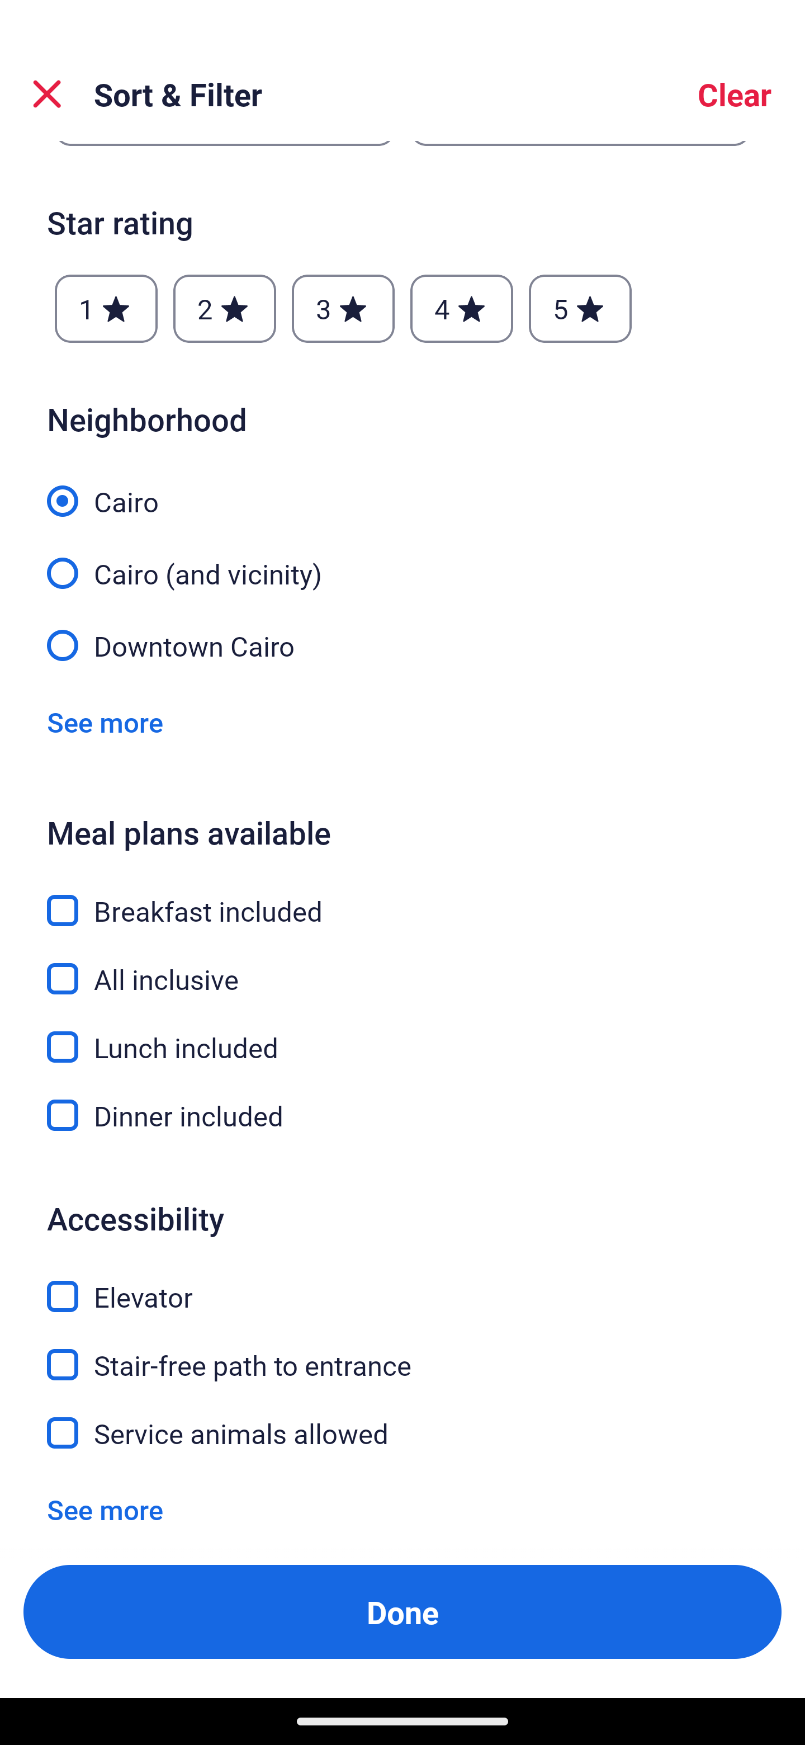 The height and width of the screenshot is (1745, 805). What do you see at coordinates (402, 1115) in the screenshot?
I see `Dinner included, Dinner included` at bounding box center [402, 1115].